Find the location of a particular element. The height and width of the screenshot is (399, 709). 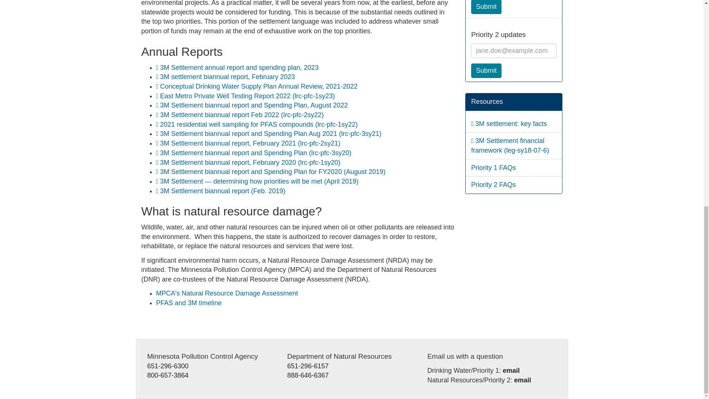

Open file in new window is located at coordinates (273, 171).